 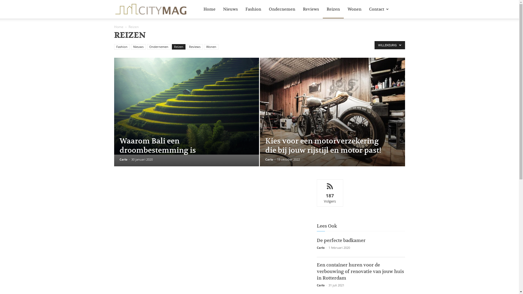 What do you see at coordinates (138, 47) in the screenshot?
I see `Nieuws` at bounding box center [138, 47].